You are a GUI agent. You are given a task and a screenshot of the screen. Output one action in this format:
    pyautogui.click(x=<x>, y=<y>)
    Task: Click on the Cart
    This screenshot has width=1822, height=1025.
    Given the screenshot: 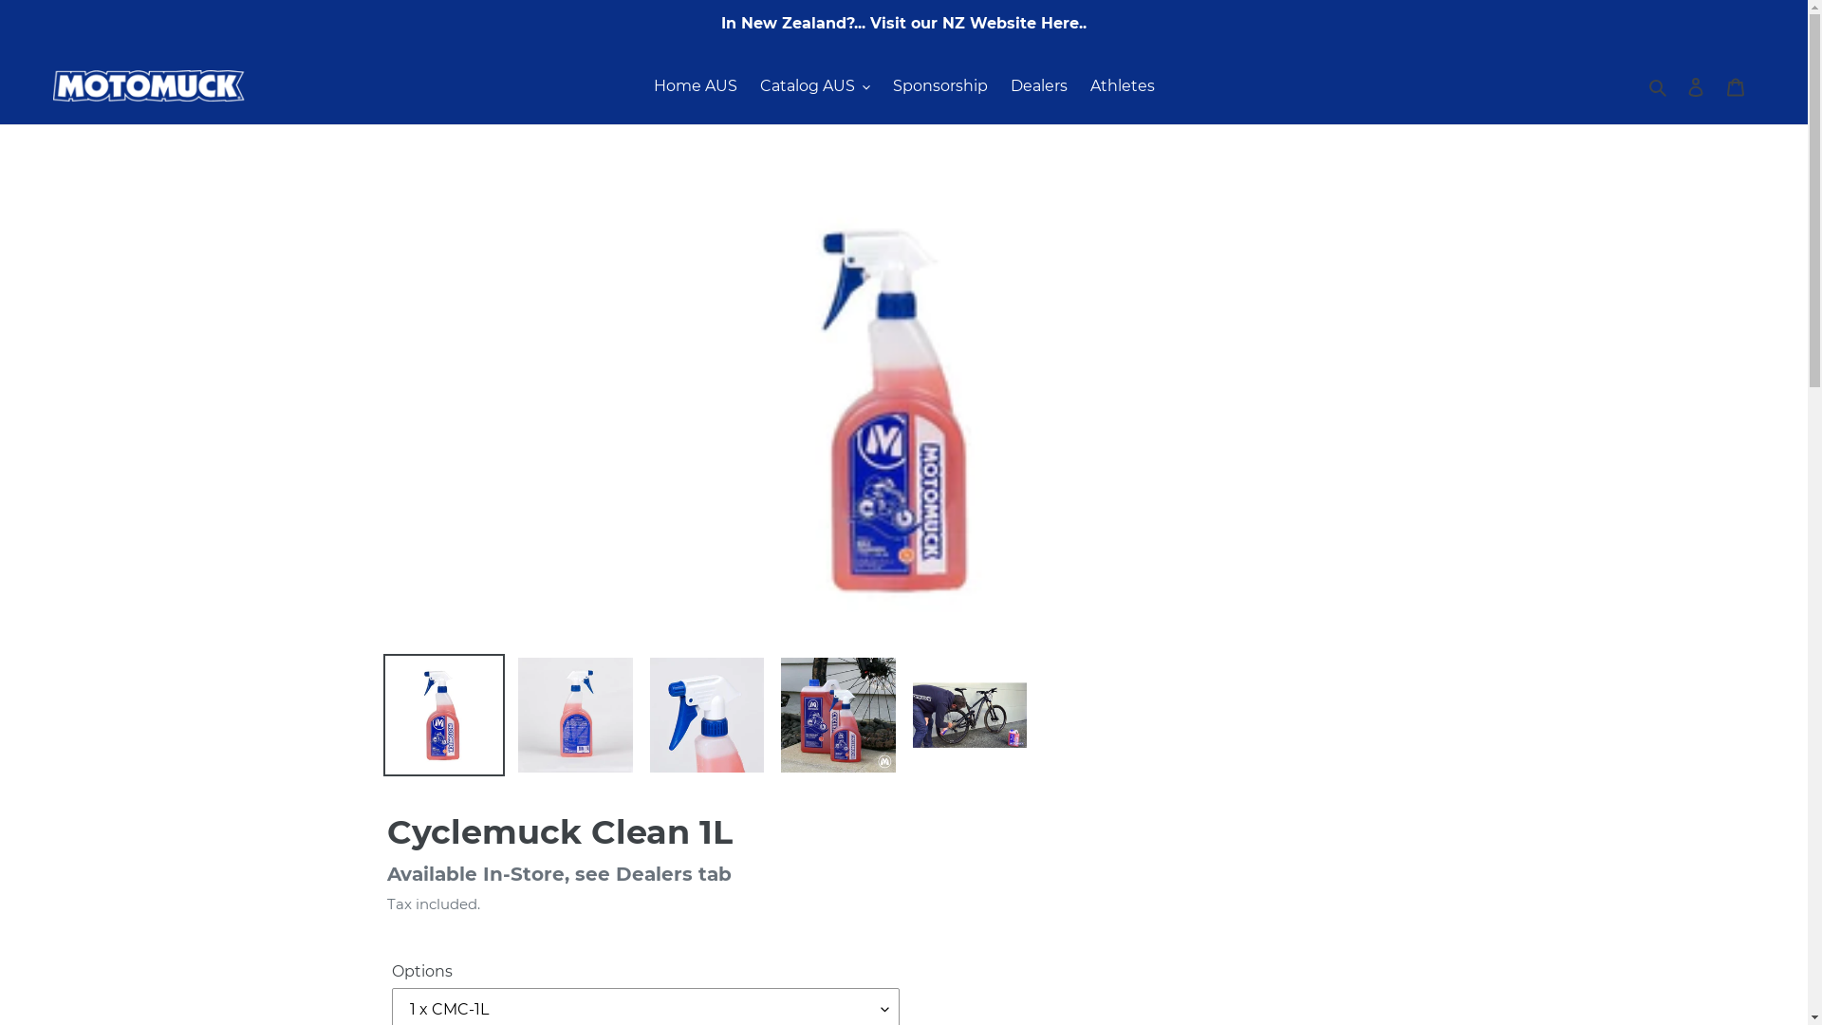 What is the action you would take?
    pyautogui.click(x=1736, y=86)
    